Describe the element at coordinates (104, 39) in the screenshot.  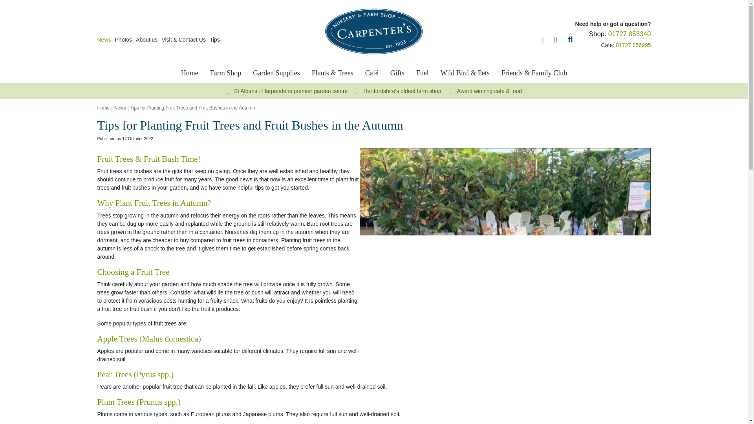
I see `News` at that location.